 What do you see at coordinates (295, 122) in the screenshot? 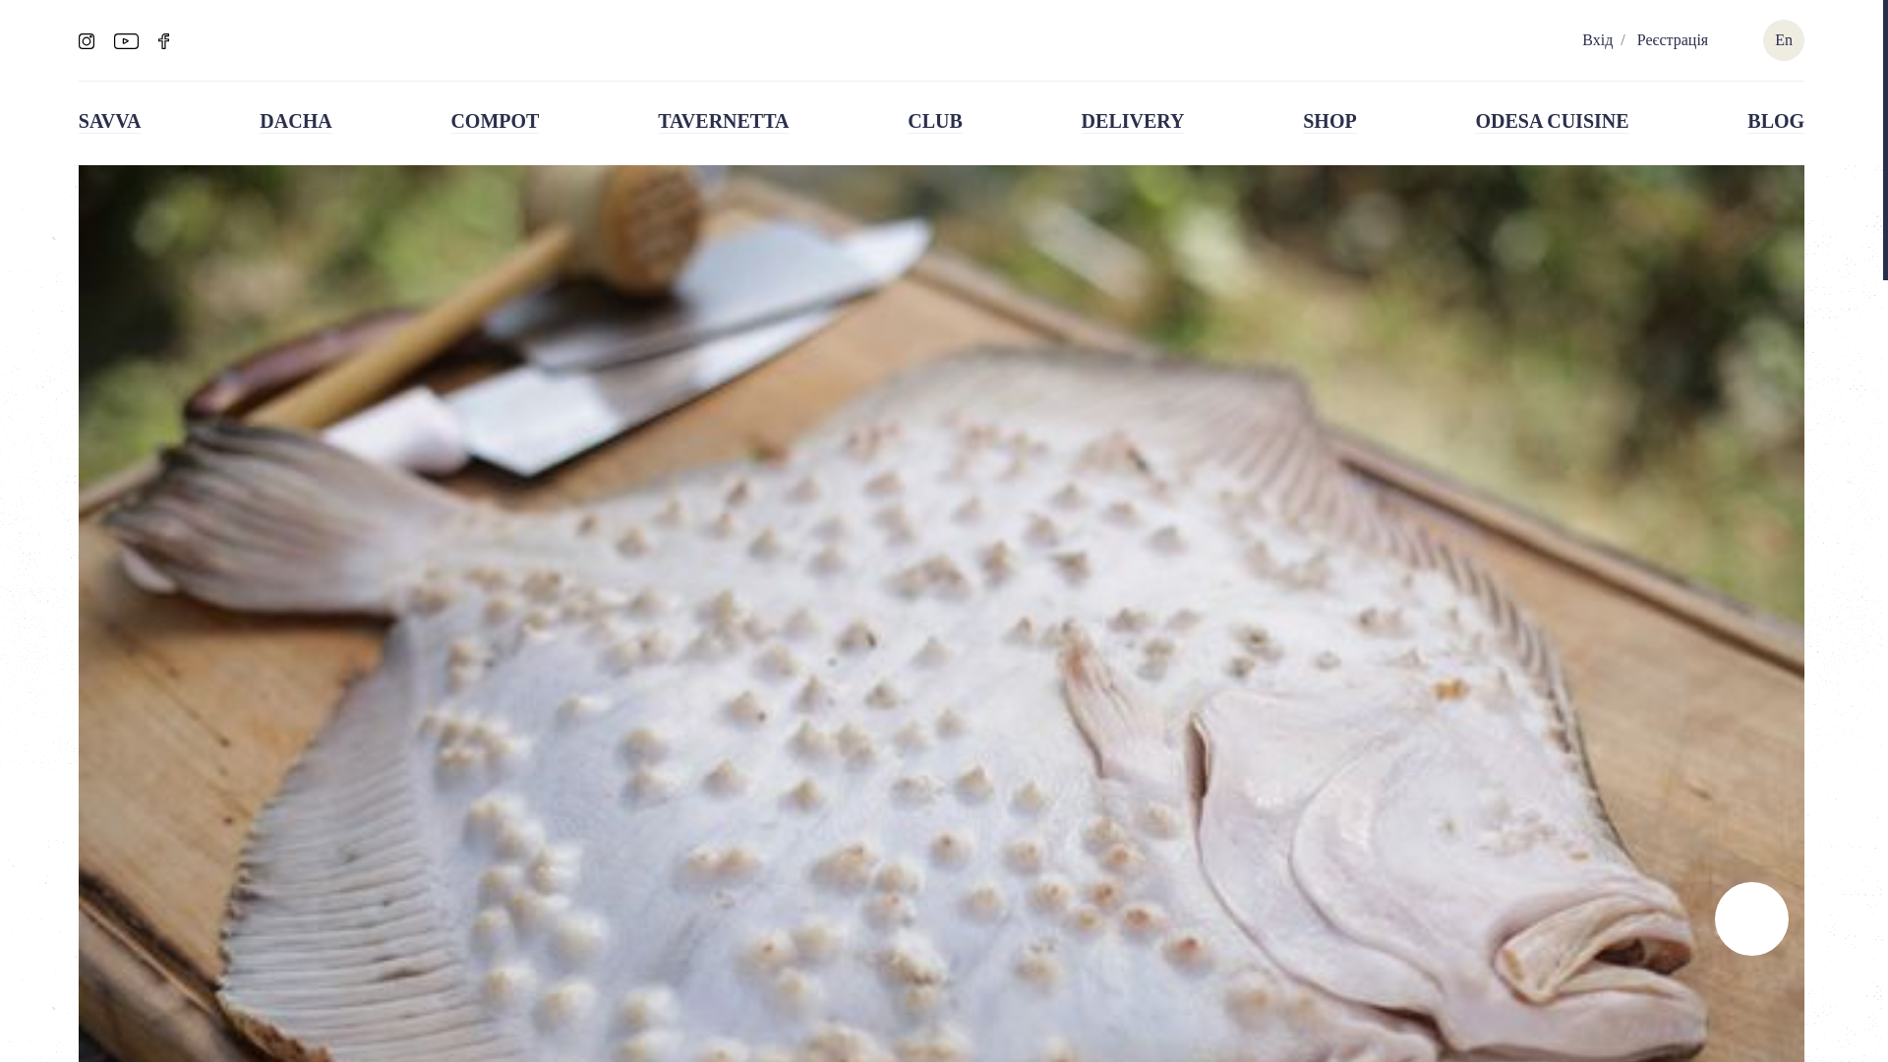
I see `DACHA` at bounding box center [295, 122].